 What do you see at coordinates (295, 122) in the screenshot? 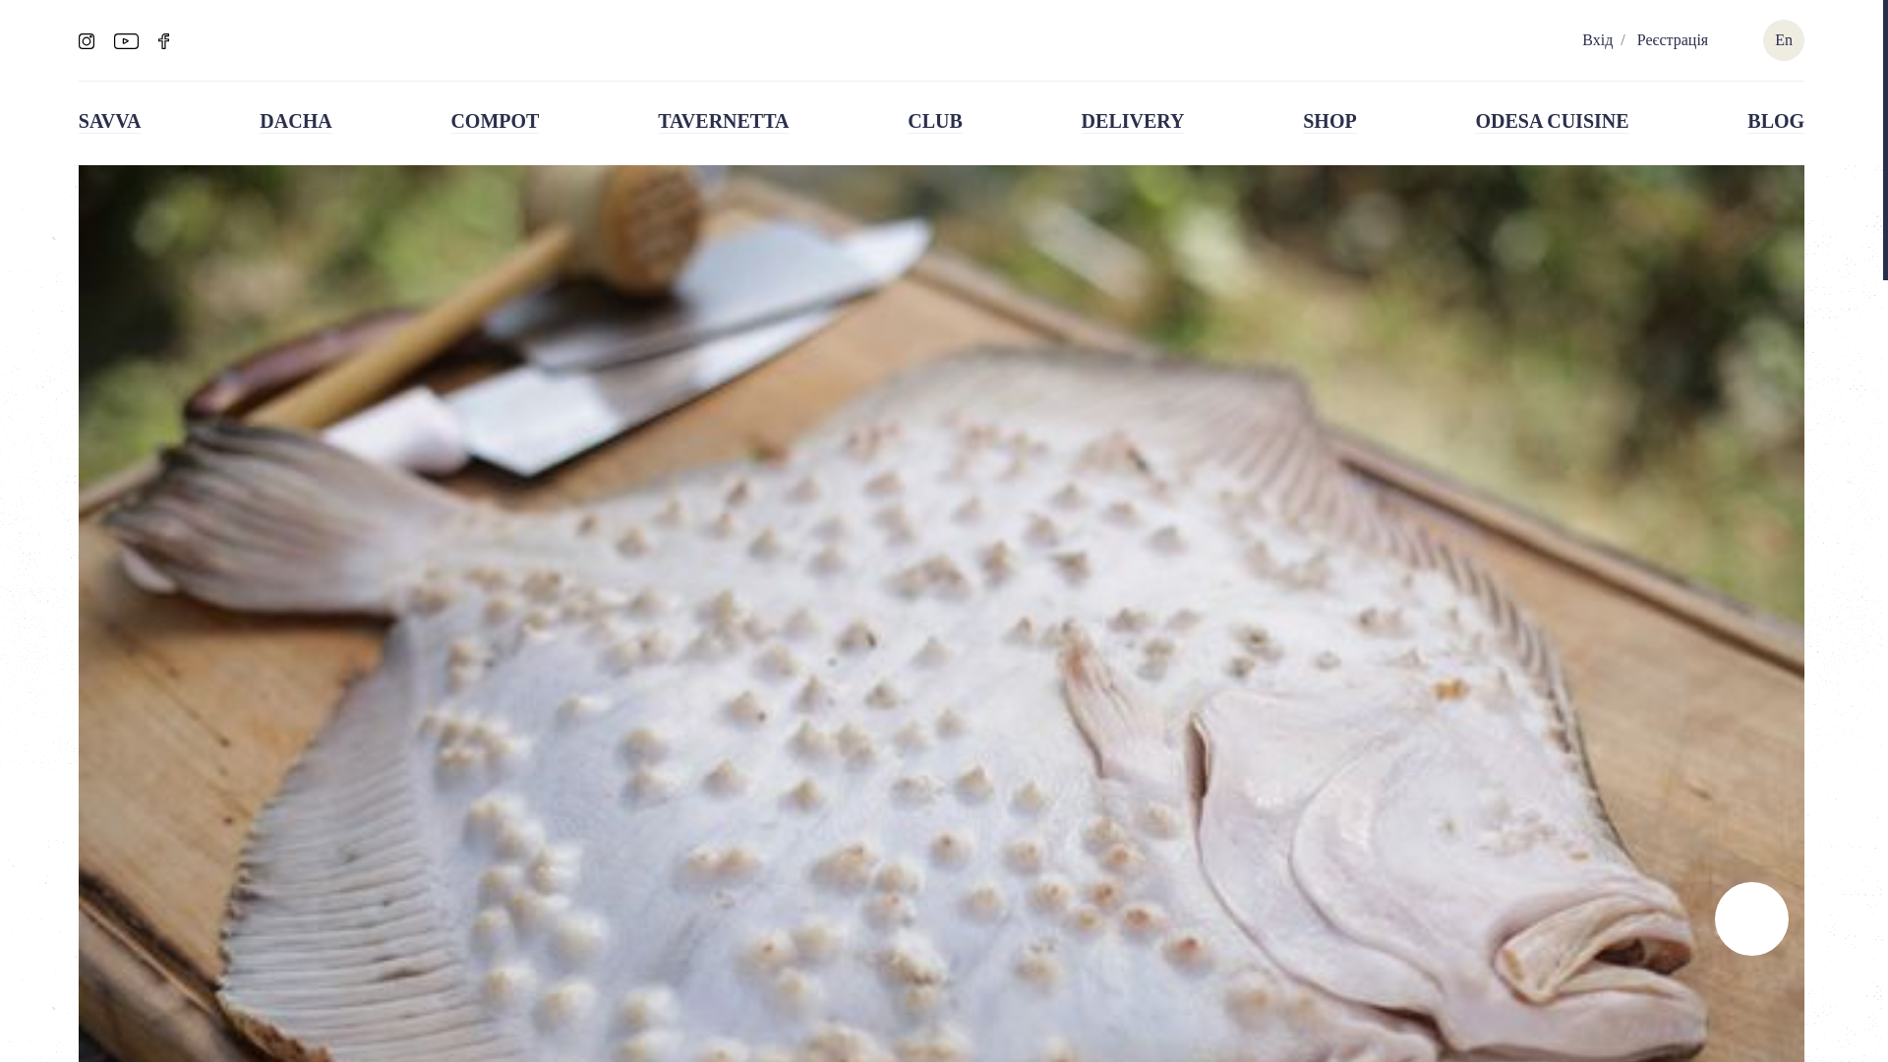
I see `DACHA` at bounding box center [295, 122].